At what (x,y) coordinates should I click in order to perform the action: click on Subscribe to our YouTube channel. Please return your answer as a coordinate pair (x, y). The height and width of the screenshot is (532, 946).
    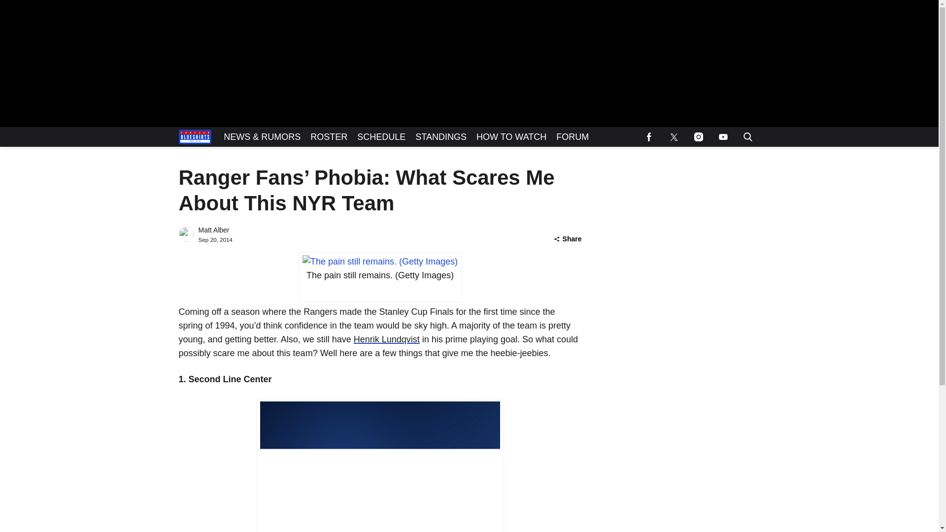
    Looking at the image, I should click on (722, 137).